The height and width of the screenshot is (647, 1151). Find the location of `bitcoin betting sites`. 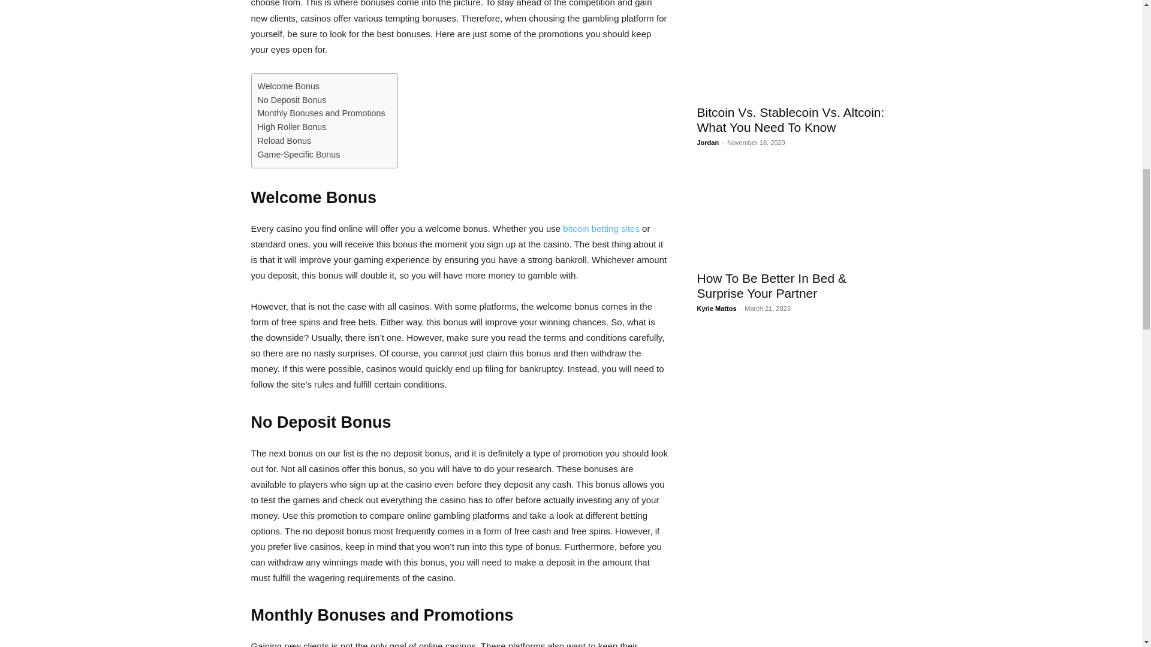

bitcoin betting sites is located at coordinates (601, 228).